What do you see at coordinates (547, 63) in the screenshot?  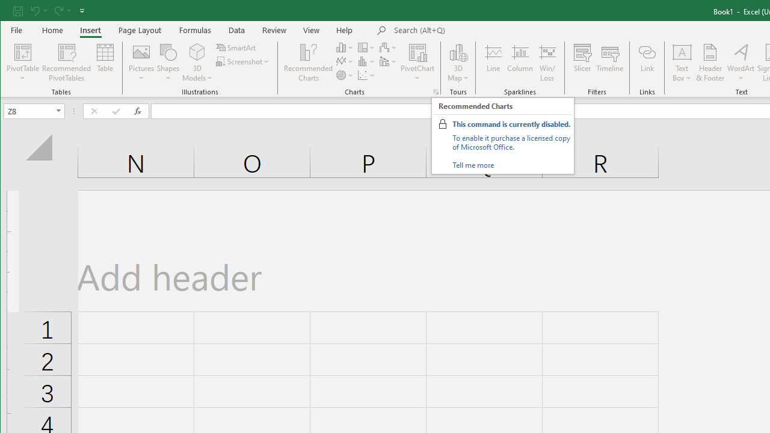 I see `Win/Loss` at bounding box center [547, 63].